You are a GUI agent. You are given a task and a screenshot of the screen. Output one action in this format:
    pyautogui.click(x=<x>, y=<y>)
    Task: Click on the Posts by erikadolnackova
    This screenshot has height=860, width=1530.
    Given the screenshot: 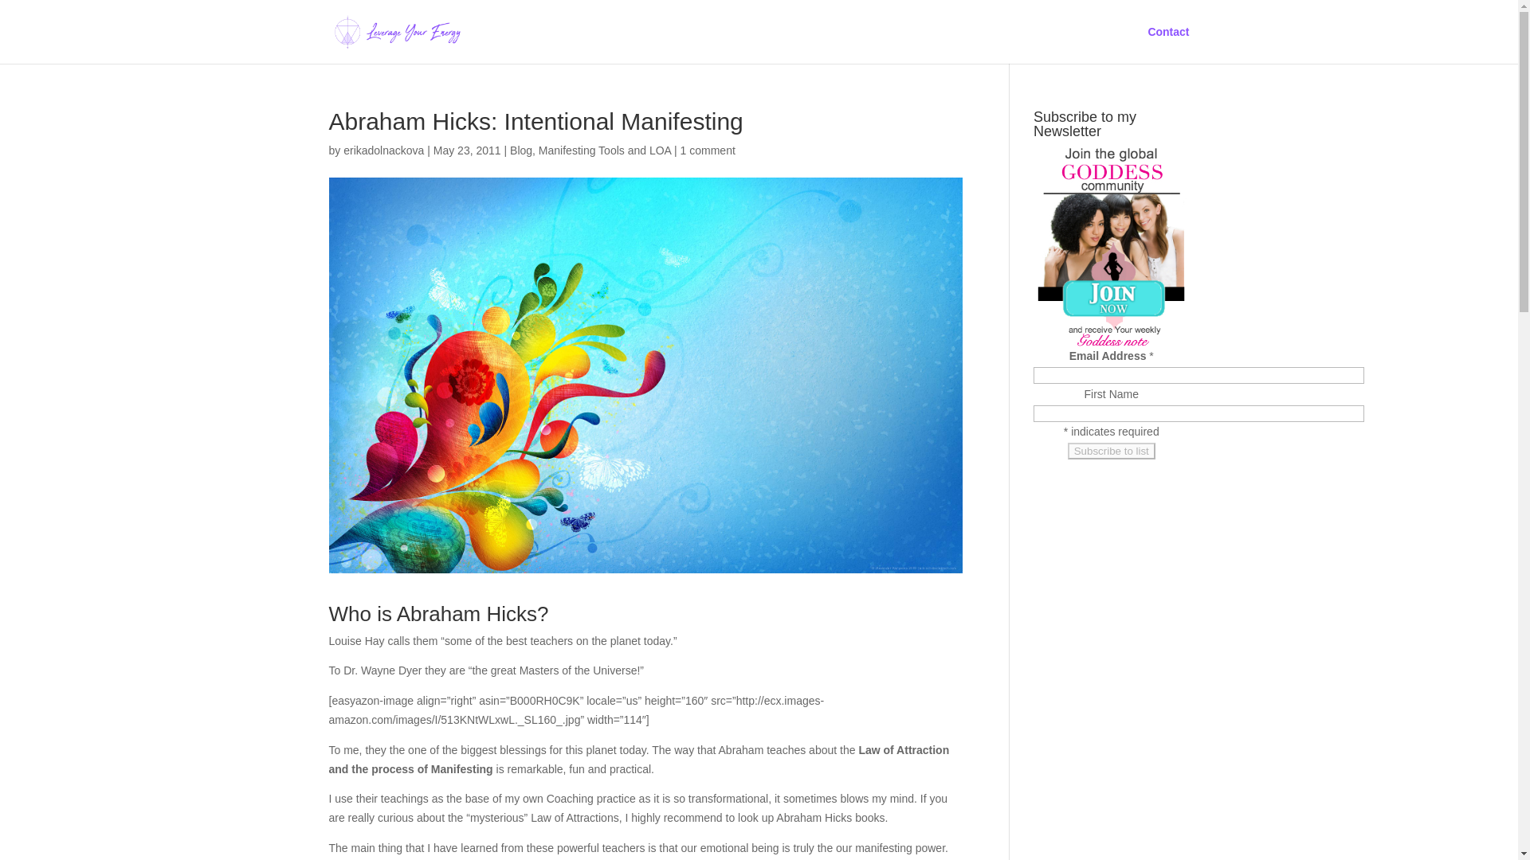 What is the action you would take?
    pyautogui.click(x=382, y=150)
    